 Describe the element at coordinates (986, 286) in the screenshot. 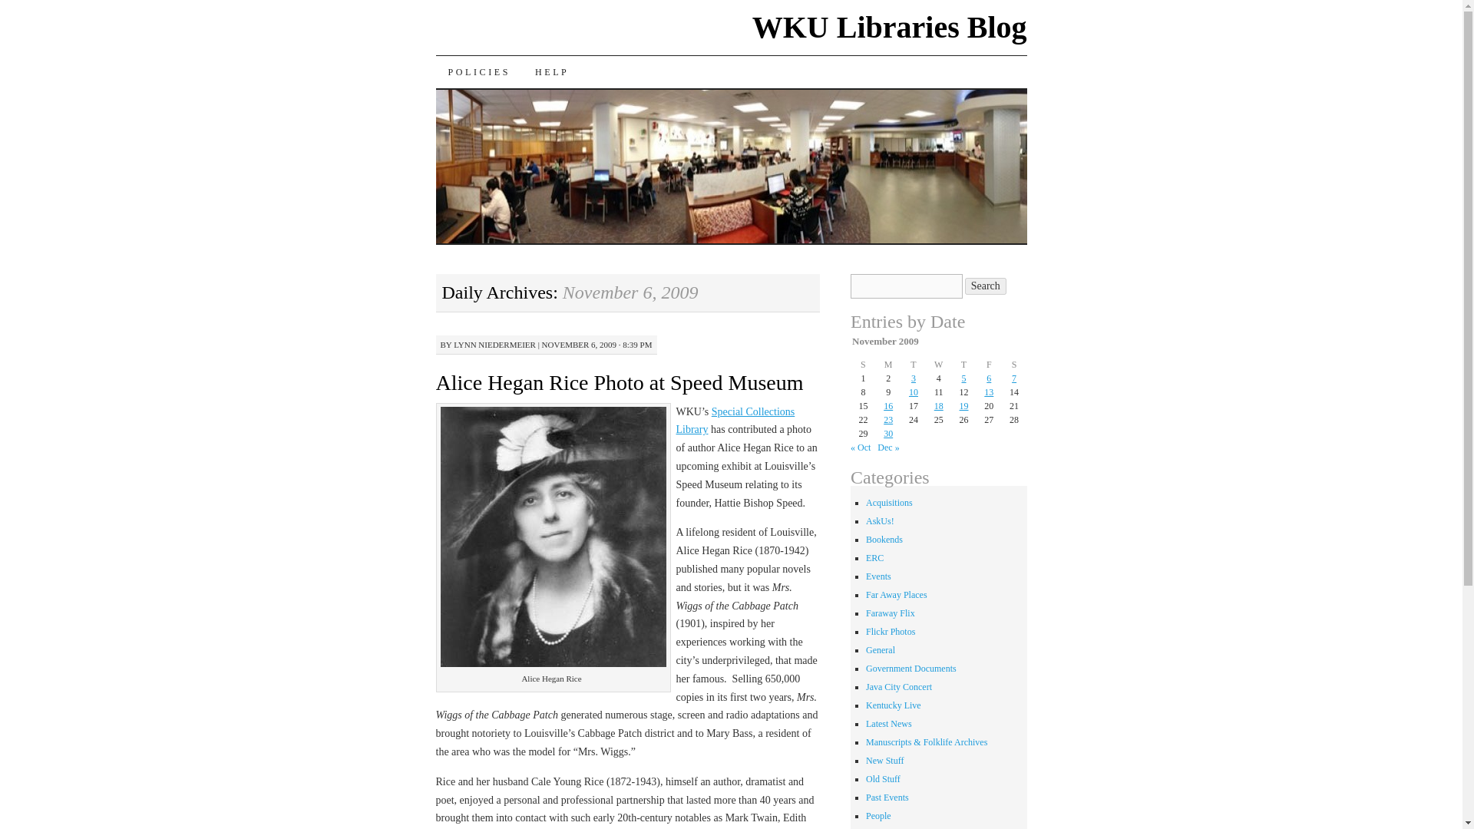

I see `Search` at that location.